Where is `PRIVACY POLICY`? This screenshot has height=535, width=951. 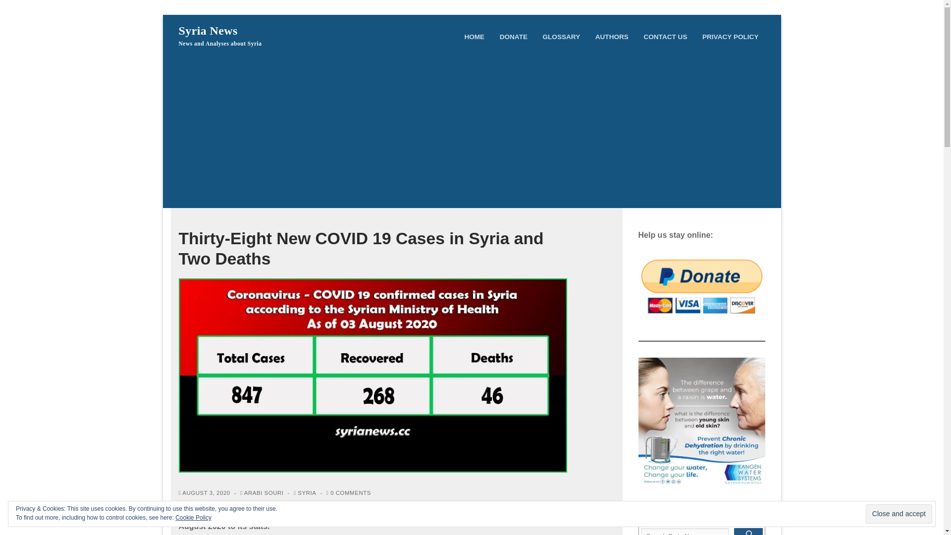 PRIVACY POLICY is located at coordinates (731, 37).